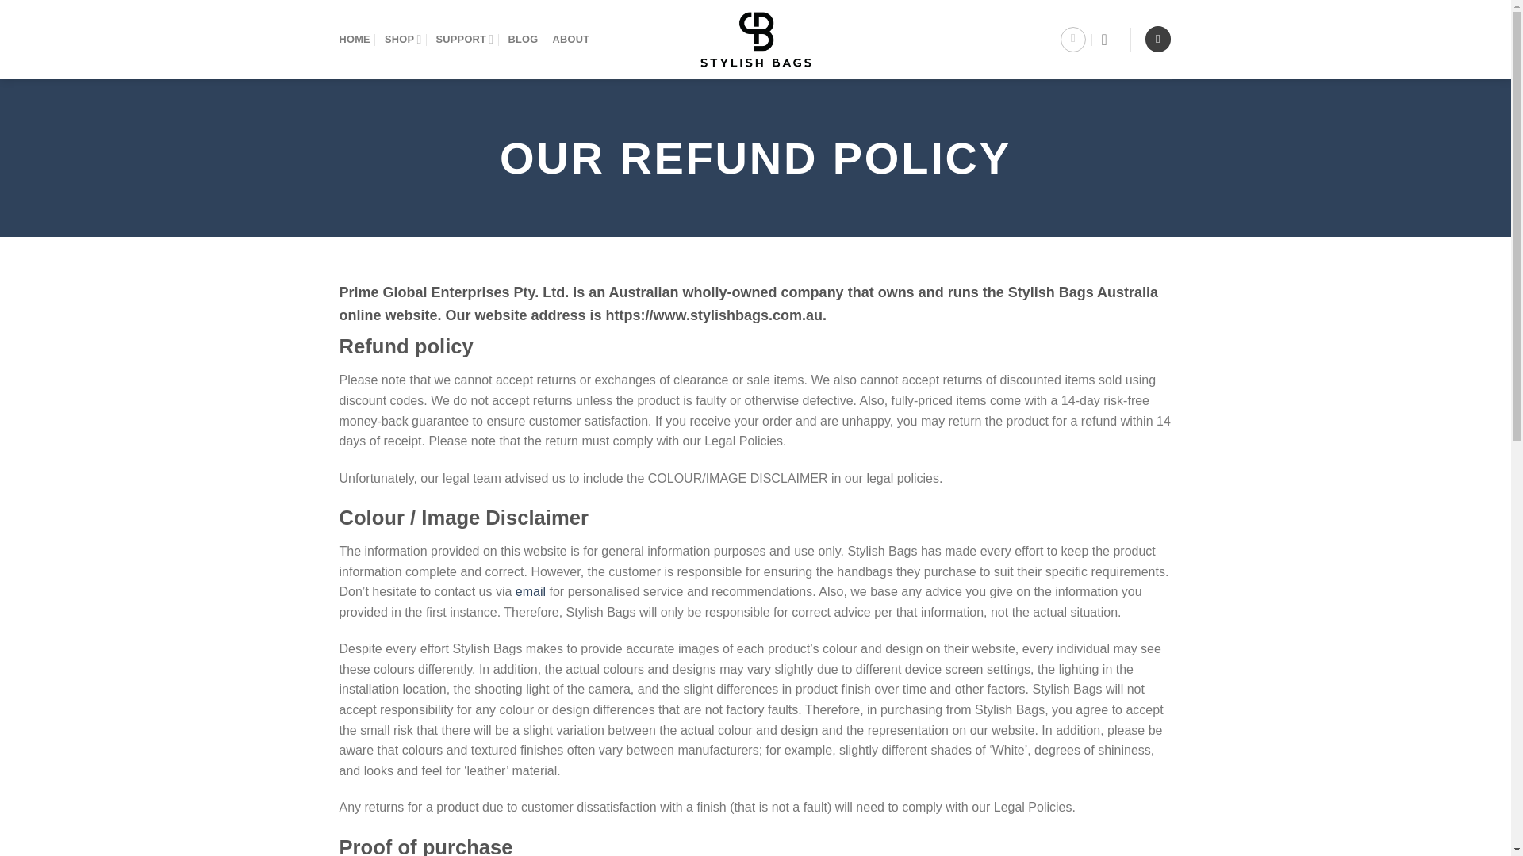 The height and width of the screenshot is (856, 1523). I want to click on Cart, so click(1158, 39).